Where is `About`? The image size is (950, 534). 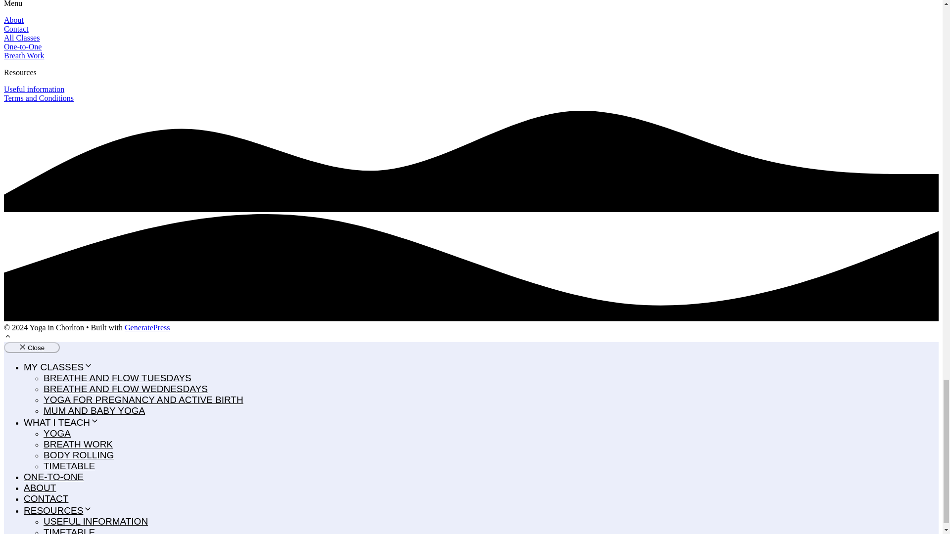 About is located at coordinates (14, 20).